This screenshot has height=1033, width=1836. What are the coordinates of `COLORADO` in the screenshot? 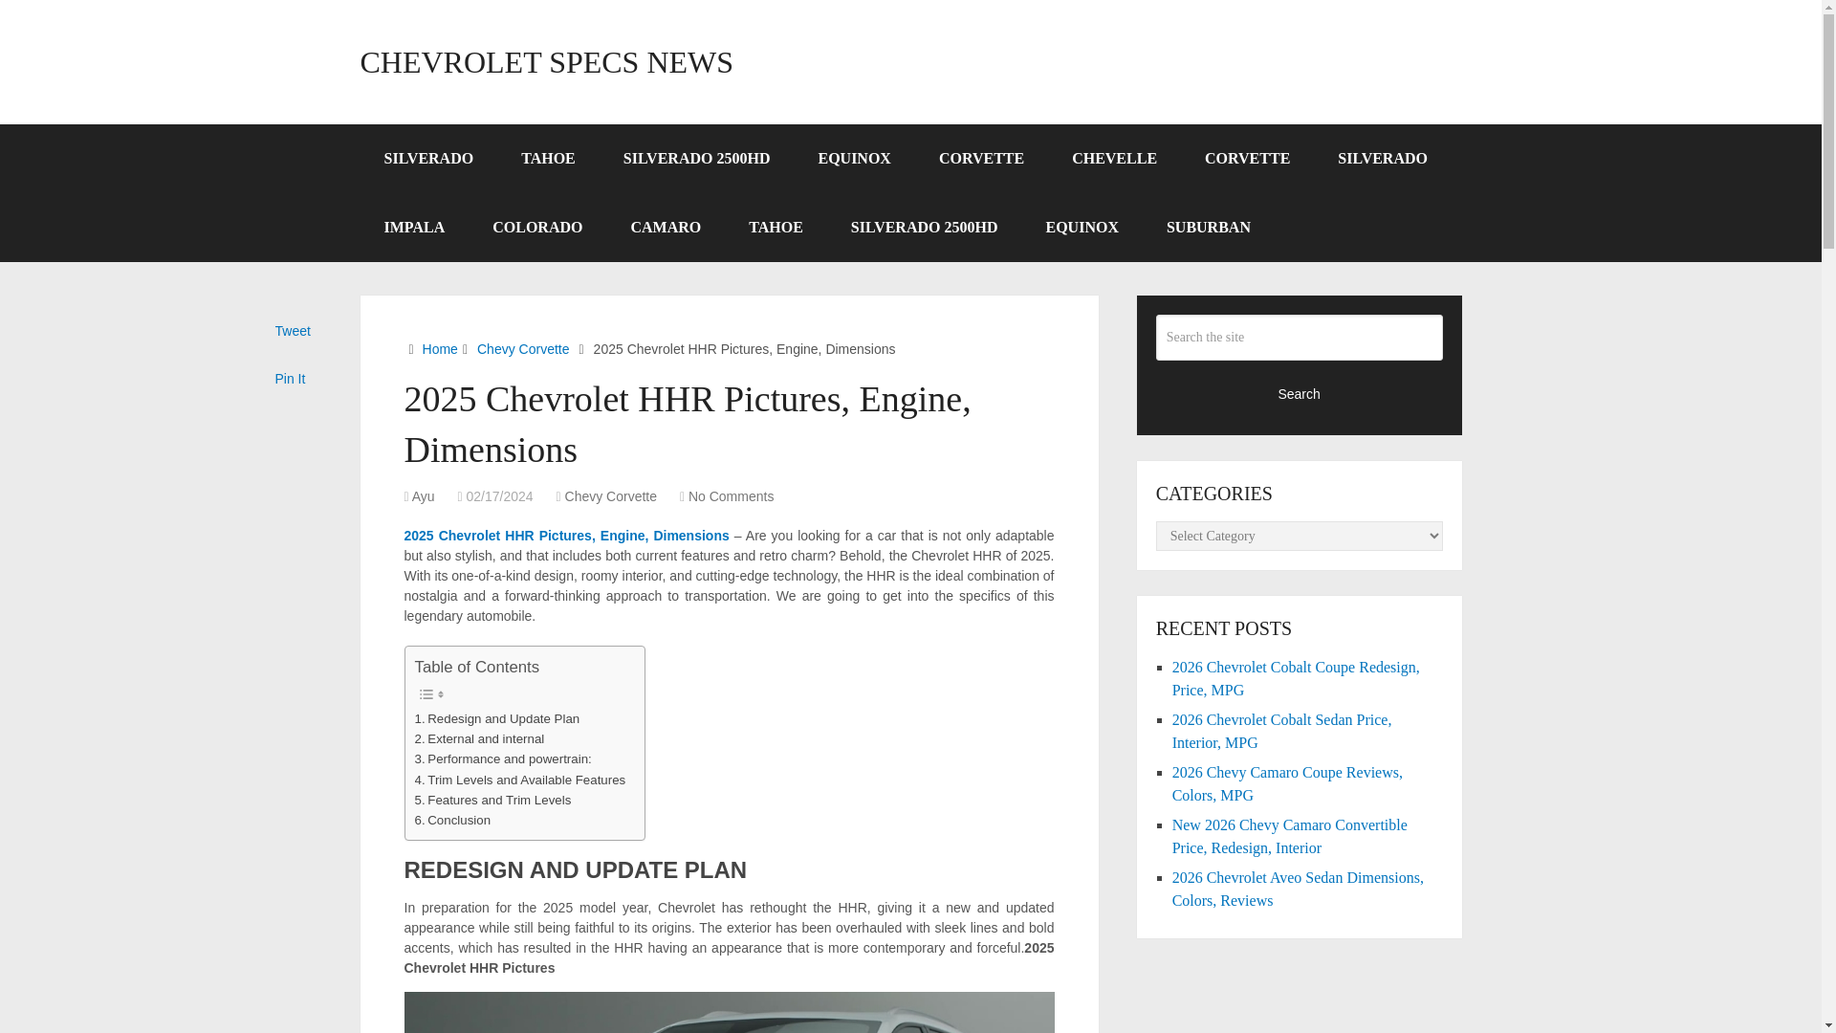 It's located at (536, 228).